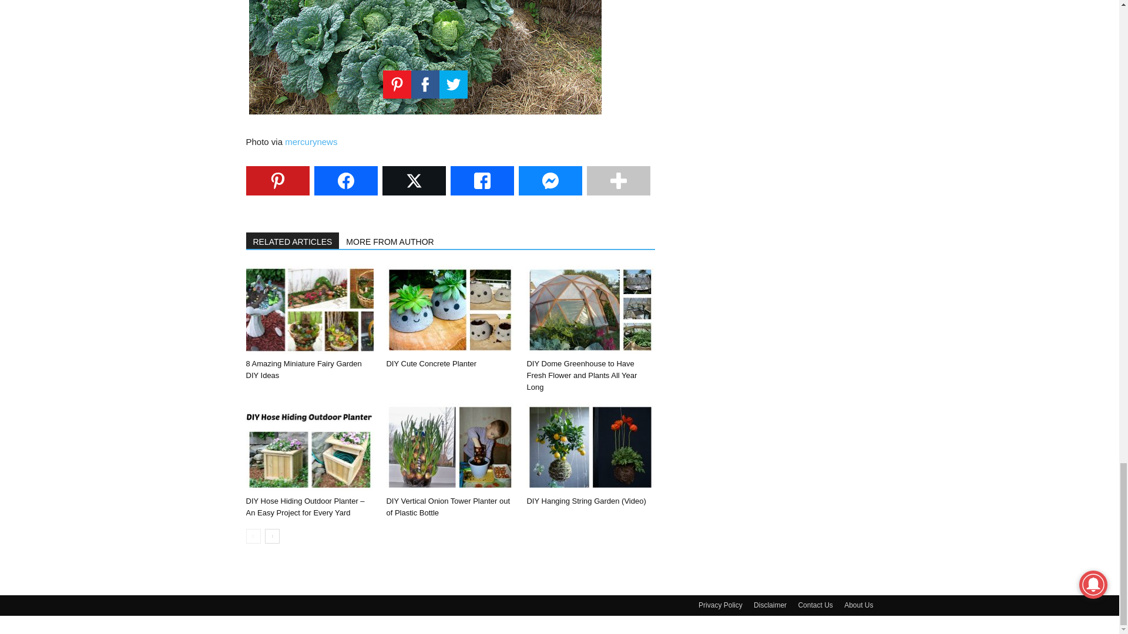 Image resolution: width=1128 pixels, height=634 pixels. What do you see at coordinates (550, 180) in the screenshot?
I see `Share on Facebook Messenger` at bounding box center [550, 180].